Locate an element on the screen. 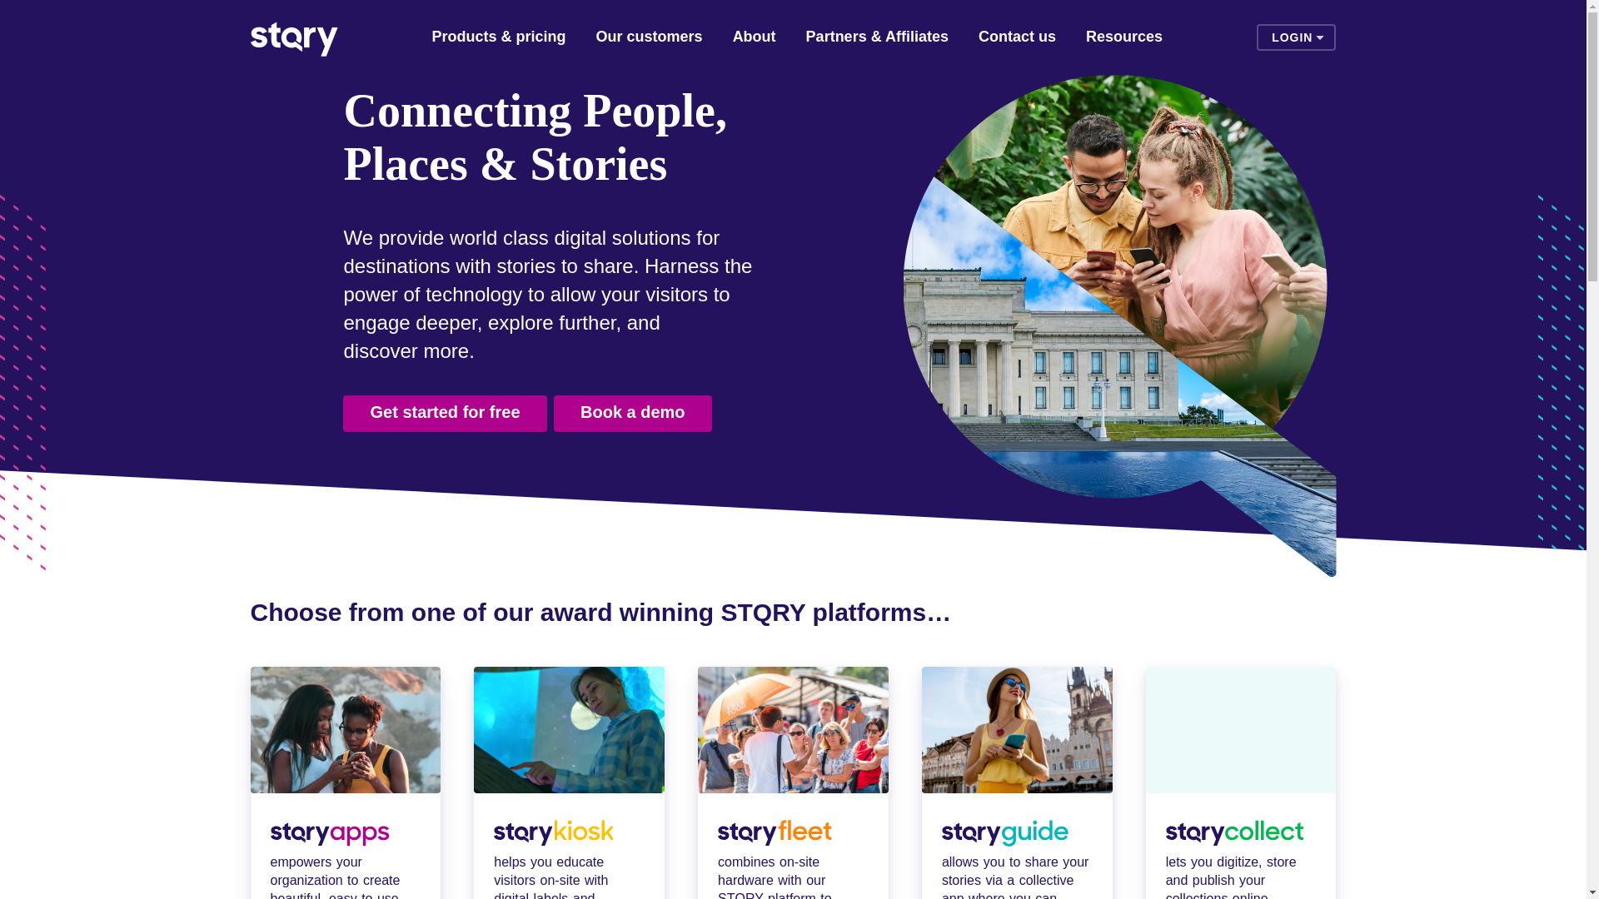  Contact us is located at coordinates (1017, 38).